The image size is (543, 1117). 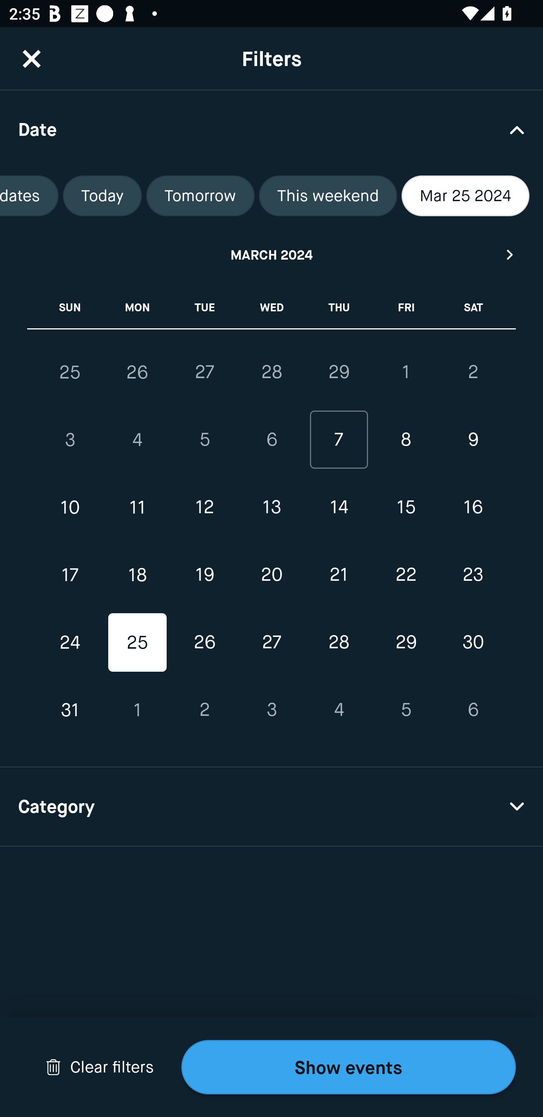 I want to click on 22, so click(x=406, y=574).